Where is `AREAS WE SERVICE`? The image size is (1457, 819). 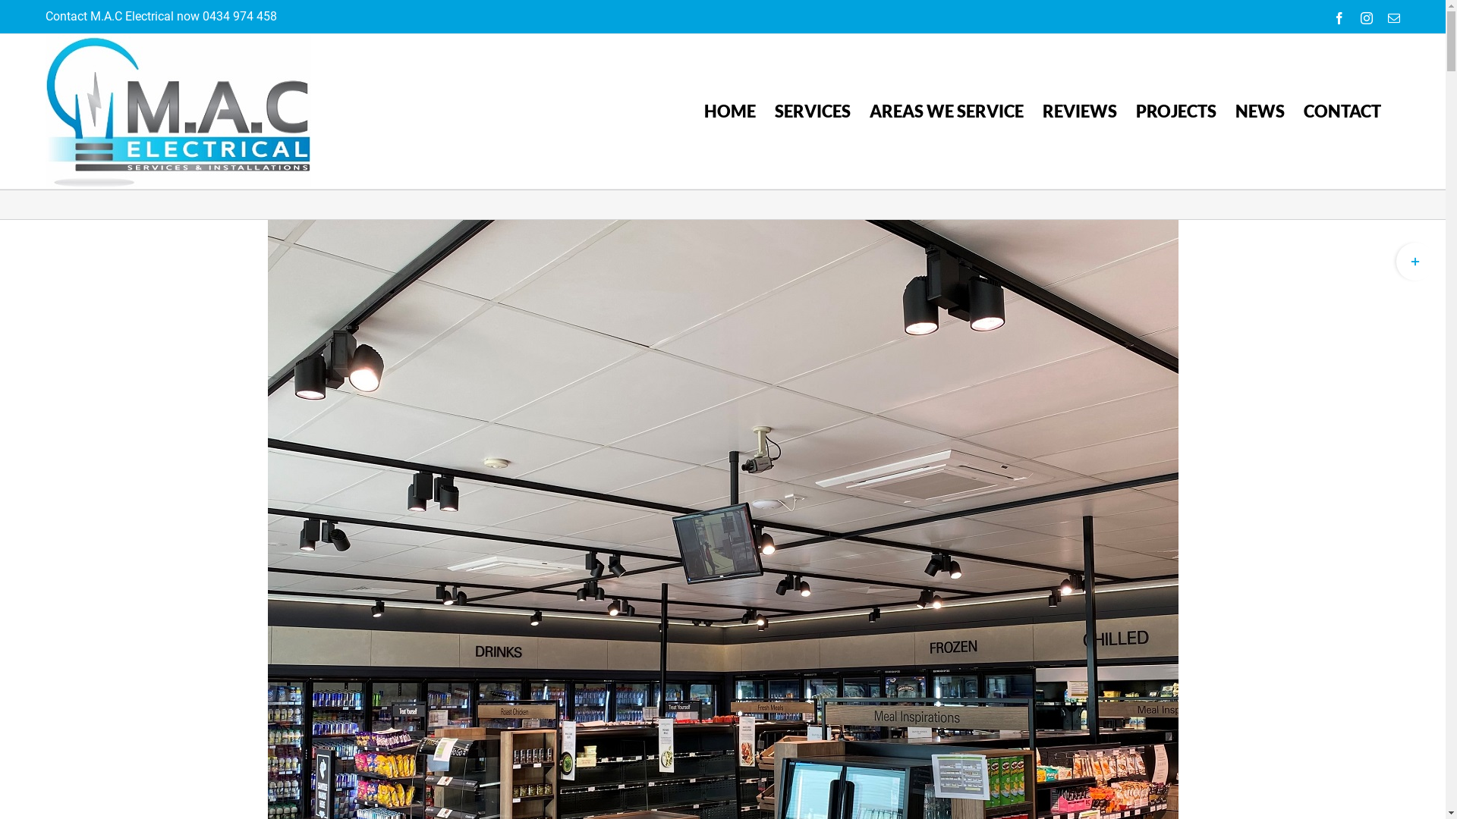 AREAS WE SERVICE is located at coordinates (947, 111).